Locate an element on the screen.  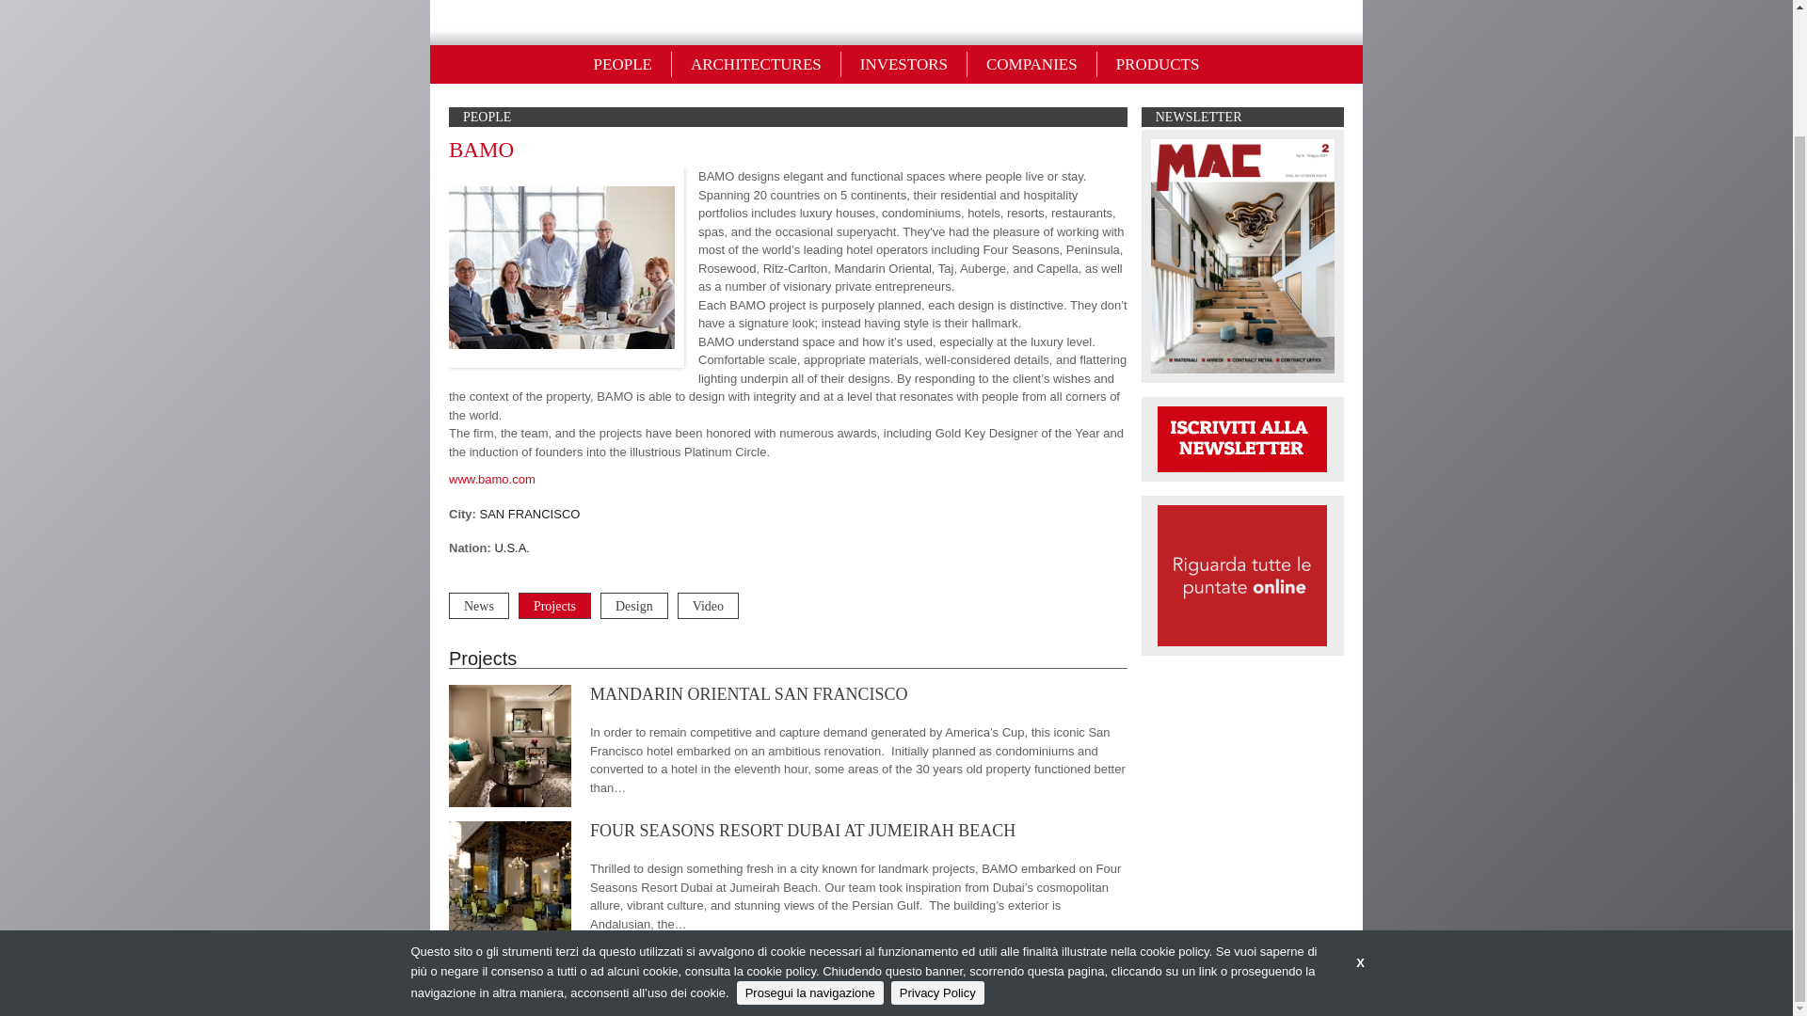
SUITE LIVE TUTTE LE PUNTATE is located at coordinates (1242, 574).